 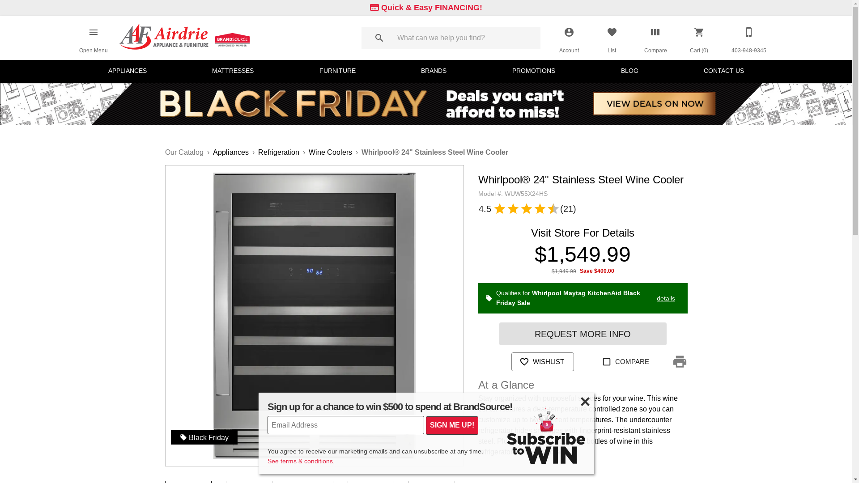 I want to click on Sign me up!, so click(x=452, y=425).